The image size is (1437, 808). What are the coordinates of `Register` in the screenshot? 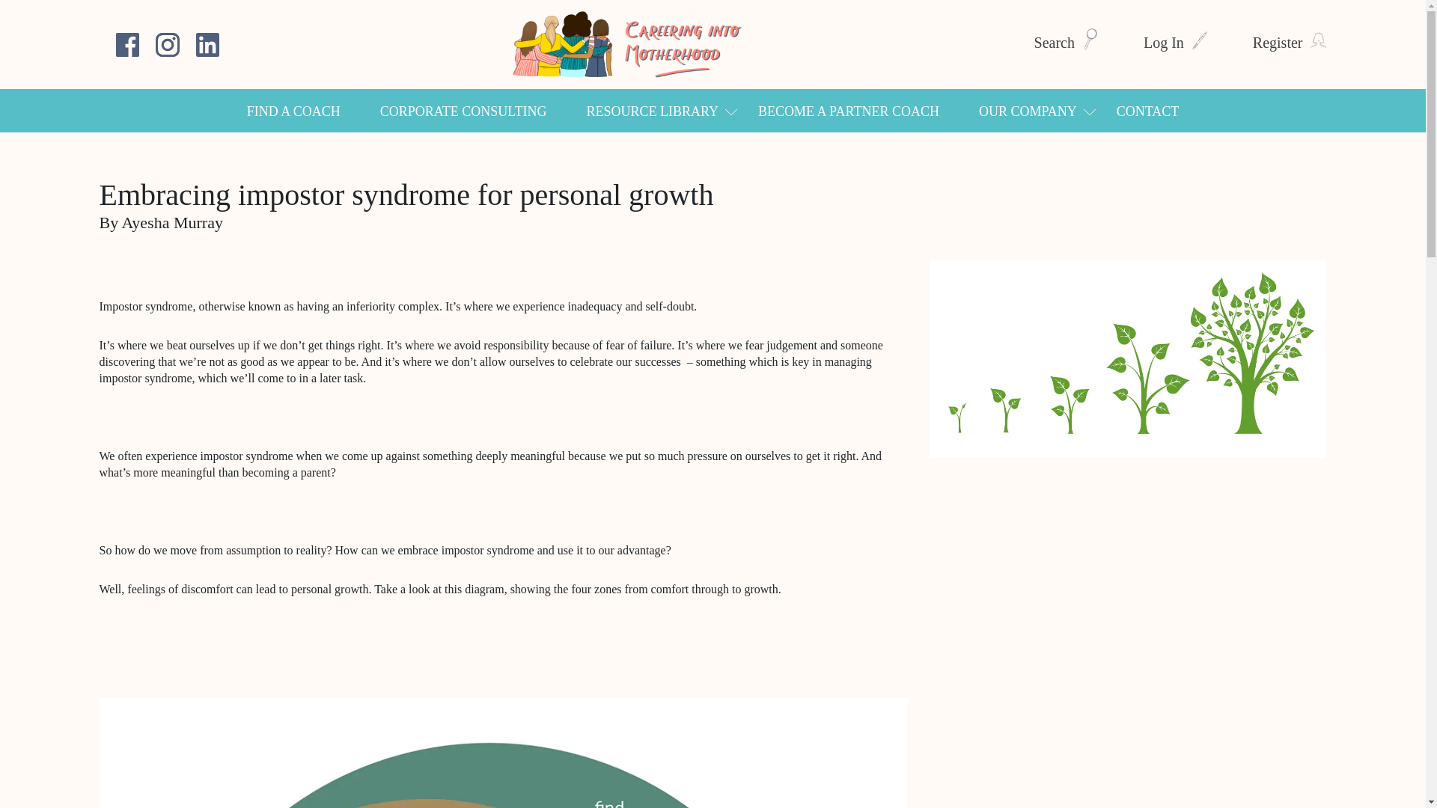 It's located at (1290, 43).